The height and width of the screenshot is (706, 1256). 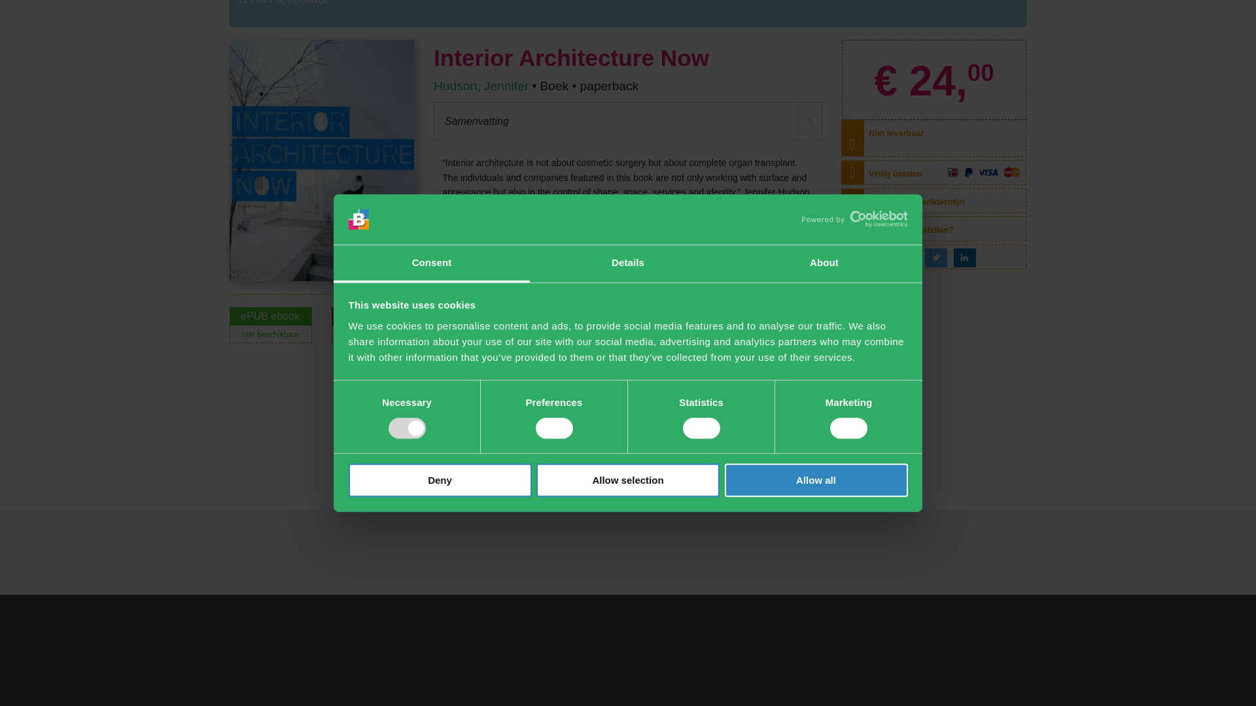 What do you see at coordinates (824, 68) in the screenshot?
I see `About` at bounding box center [824, 68].